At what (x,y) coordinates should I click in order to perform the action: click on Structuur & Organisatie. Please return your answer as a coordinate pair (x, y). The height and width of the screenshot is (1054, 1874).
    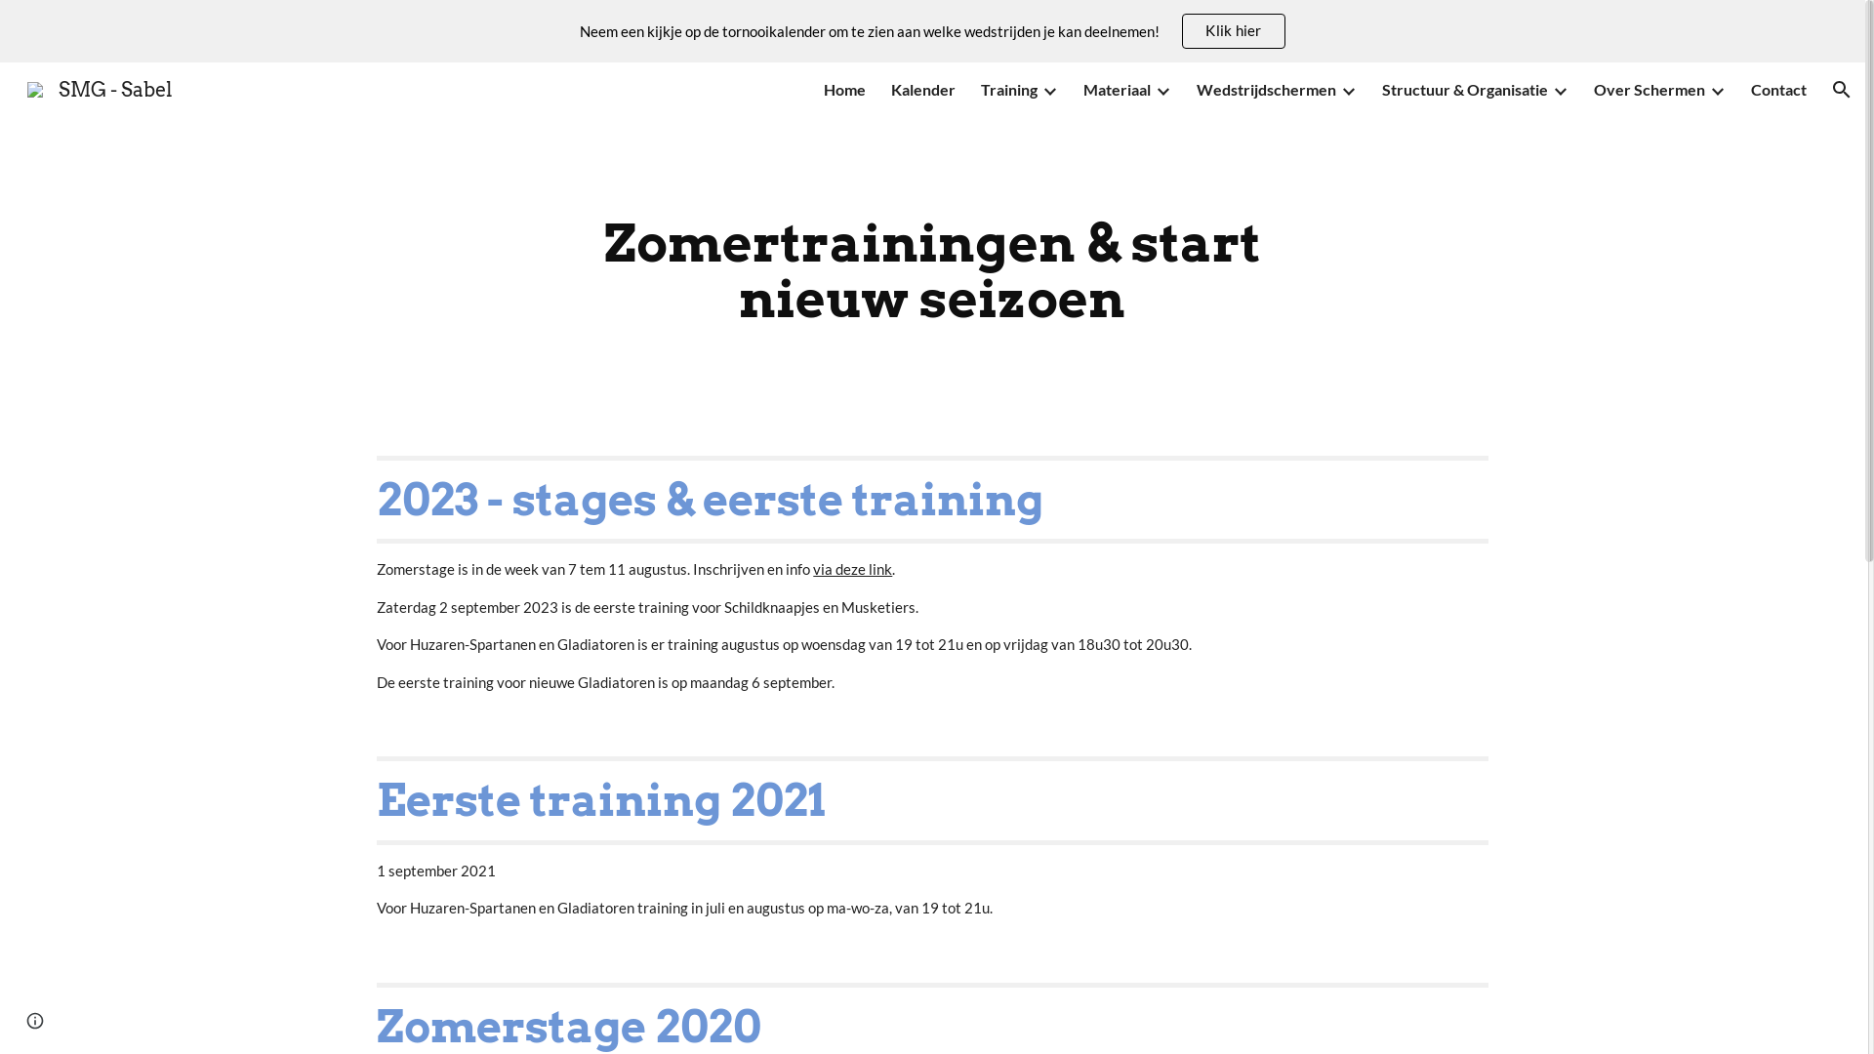
    Looking at the image, I should click on (1465, 90).